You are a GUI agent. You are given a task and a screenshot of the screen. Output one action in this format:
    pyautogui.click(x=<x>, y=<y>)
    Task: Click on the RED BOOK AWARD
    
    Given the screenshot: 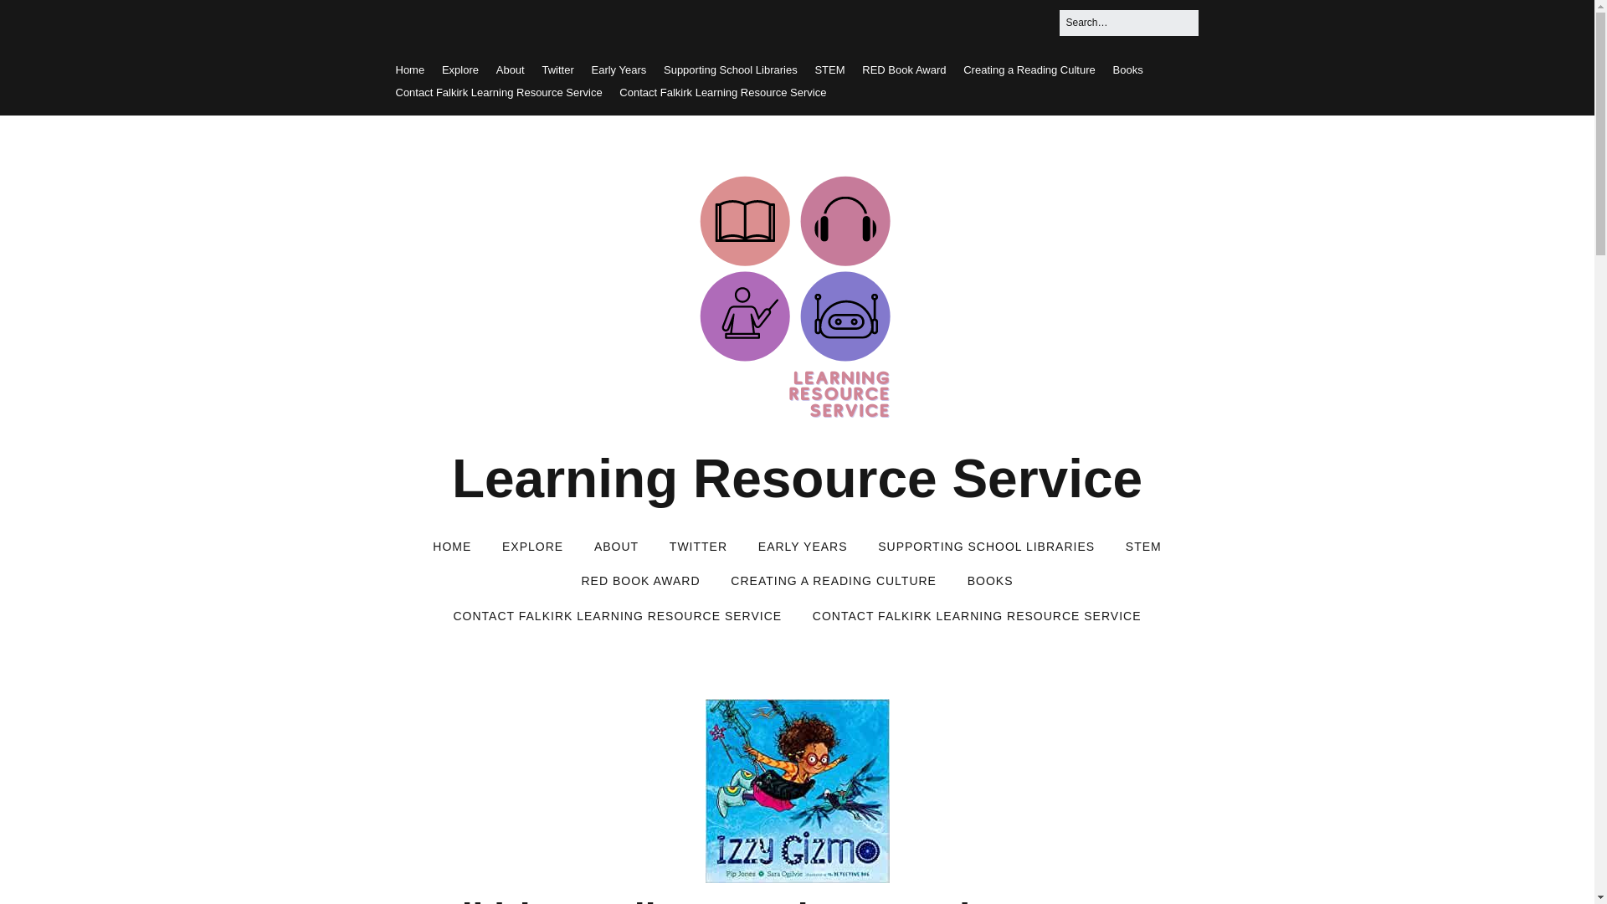 What is the action you would take?
    pyautogui.click(x=639, y=581)
    